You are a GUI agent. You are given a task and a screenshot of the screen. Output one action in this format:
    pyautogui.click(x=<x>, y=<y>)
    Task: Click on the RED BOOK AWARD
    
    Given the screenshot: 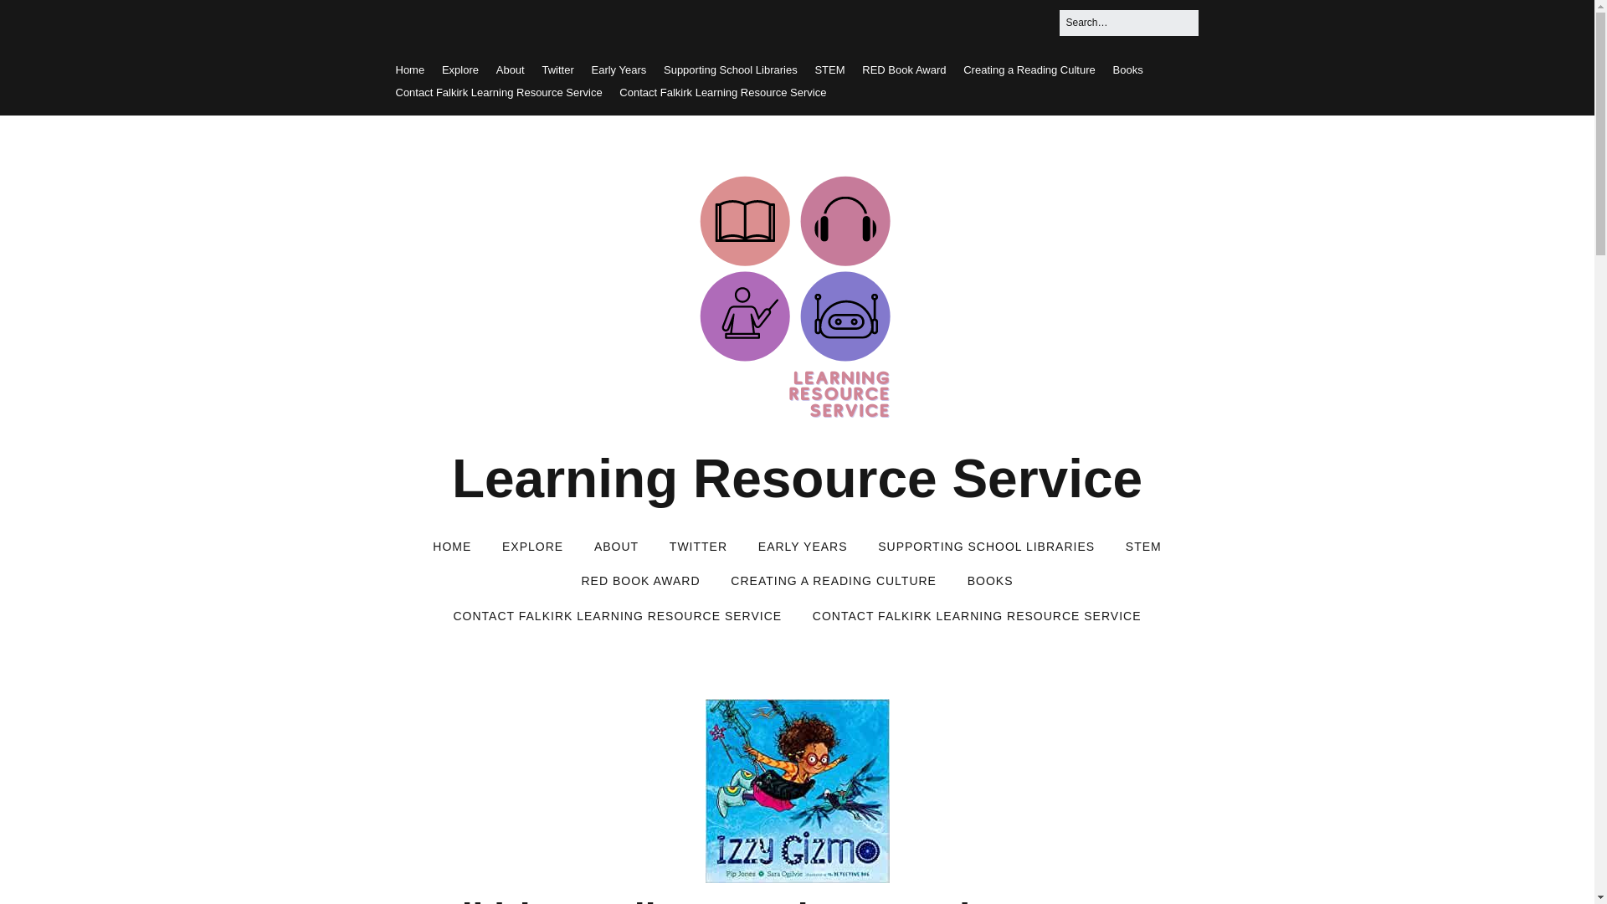 What is the action you would take?
    pyautogui.click(x=639, y=581)
    